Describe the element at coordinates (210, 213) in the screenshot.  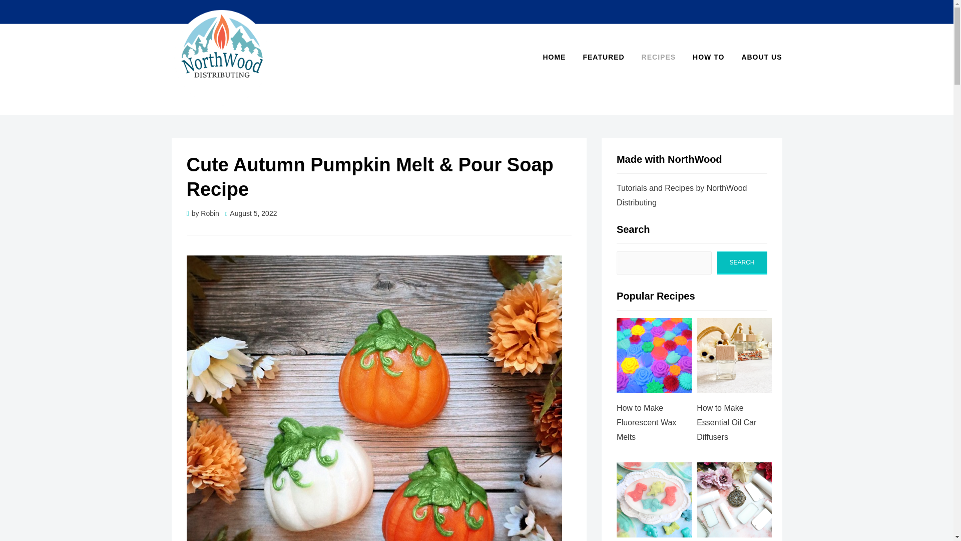
I see `Robin` at that location.